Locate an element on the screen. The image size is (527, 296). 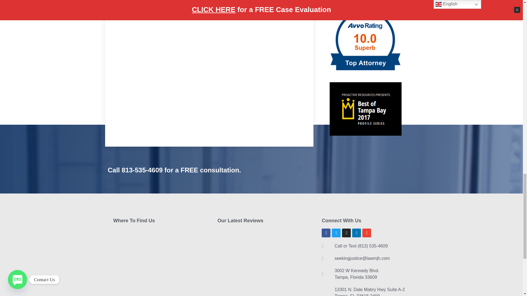
Avvo Top Attorney Award - Personal Injury Lawyers of Tampa is located at coordinates (365, 41).